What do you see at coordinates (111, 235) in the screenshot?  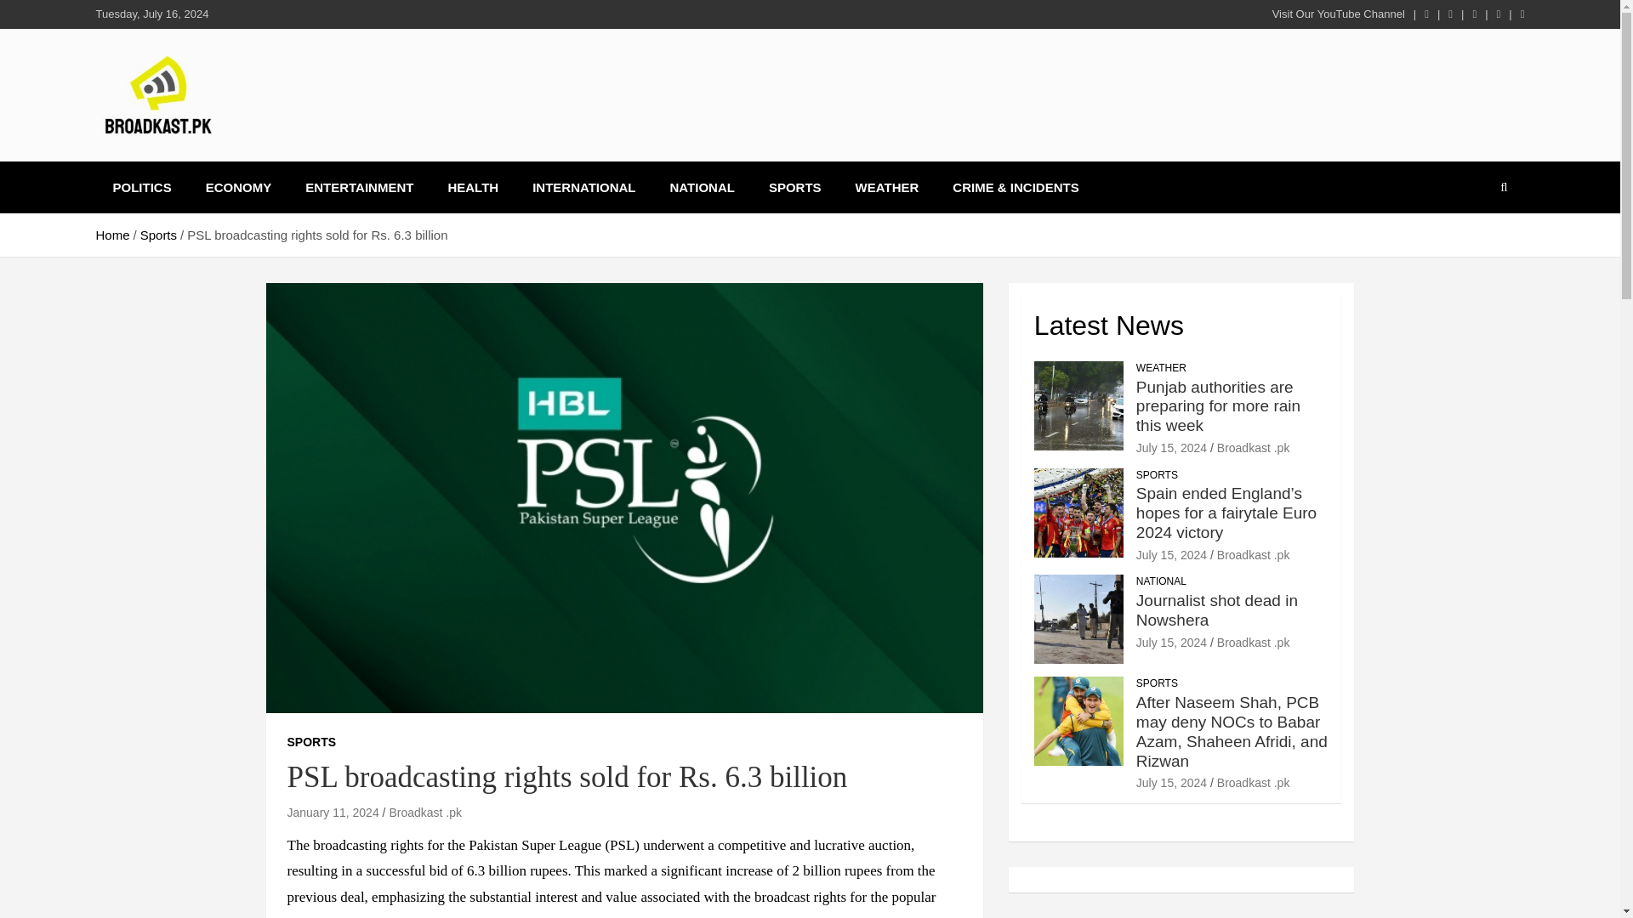 I see `Home` at bounding box center [111, 235].